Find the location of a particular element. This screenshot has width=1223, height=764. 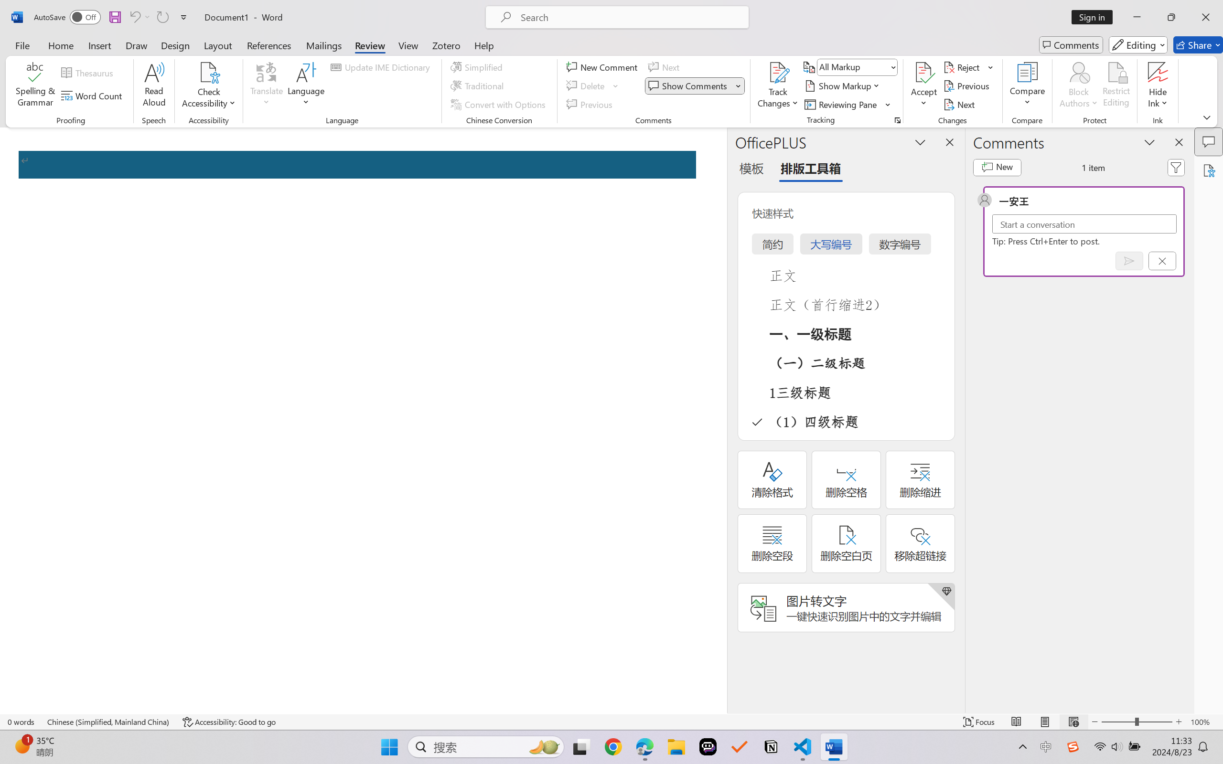

Spelling & Grammar is located at coordinates (35, 86).